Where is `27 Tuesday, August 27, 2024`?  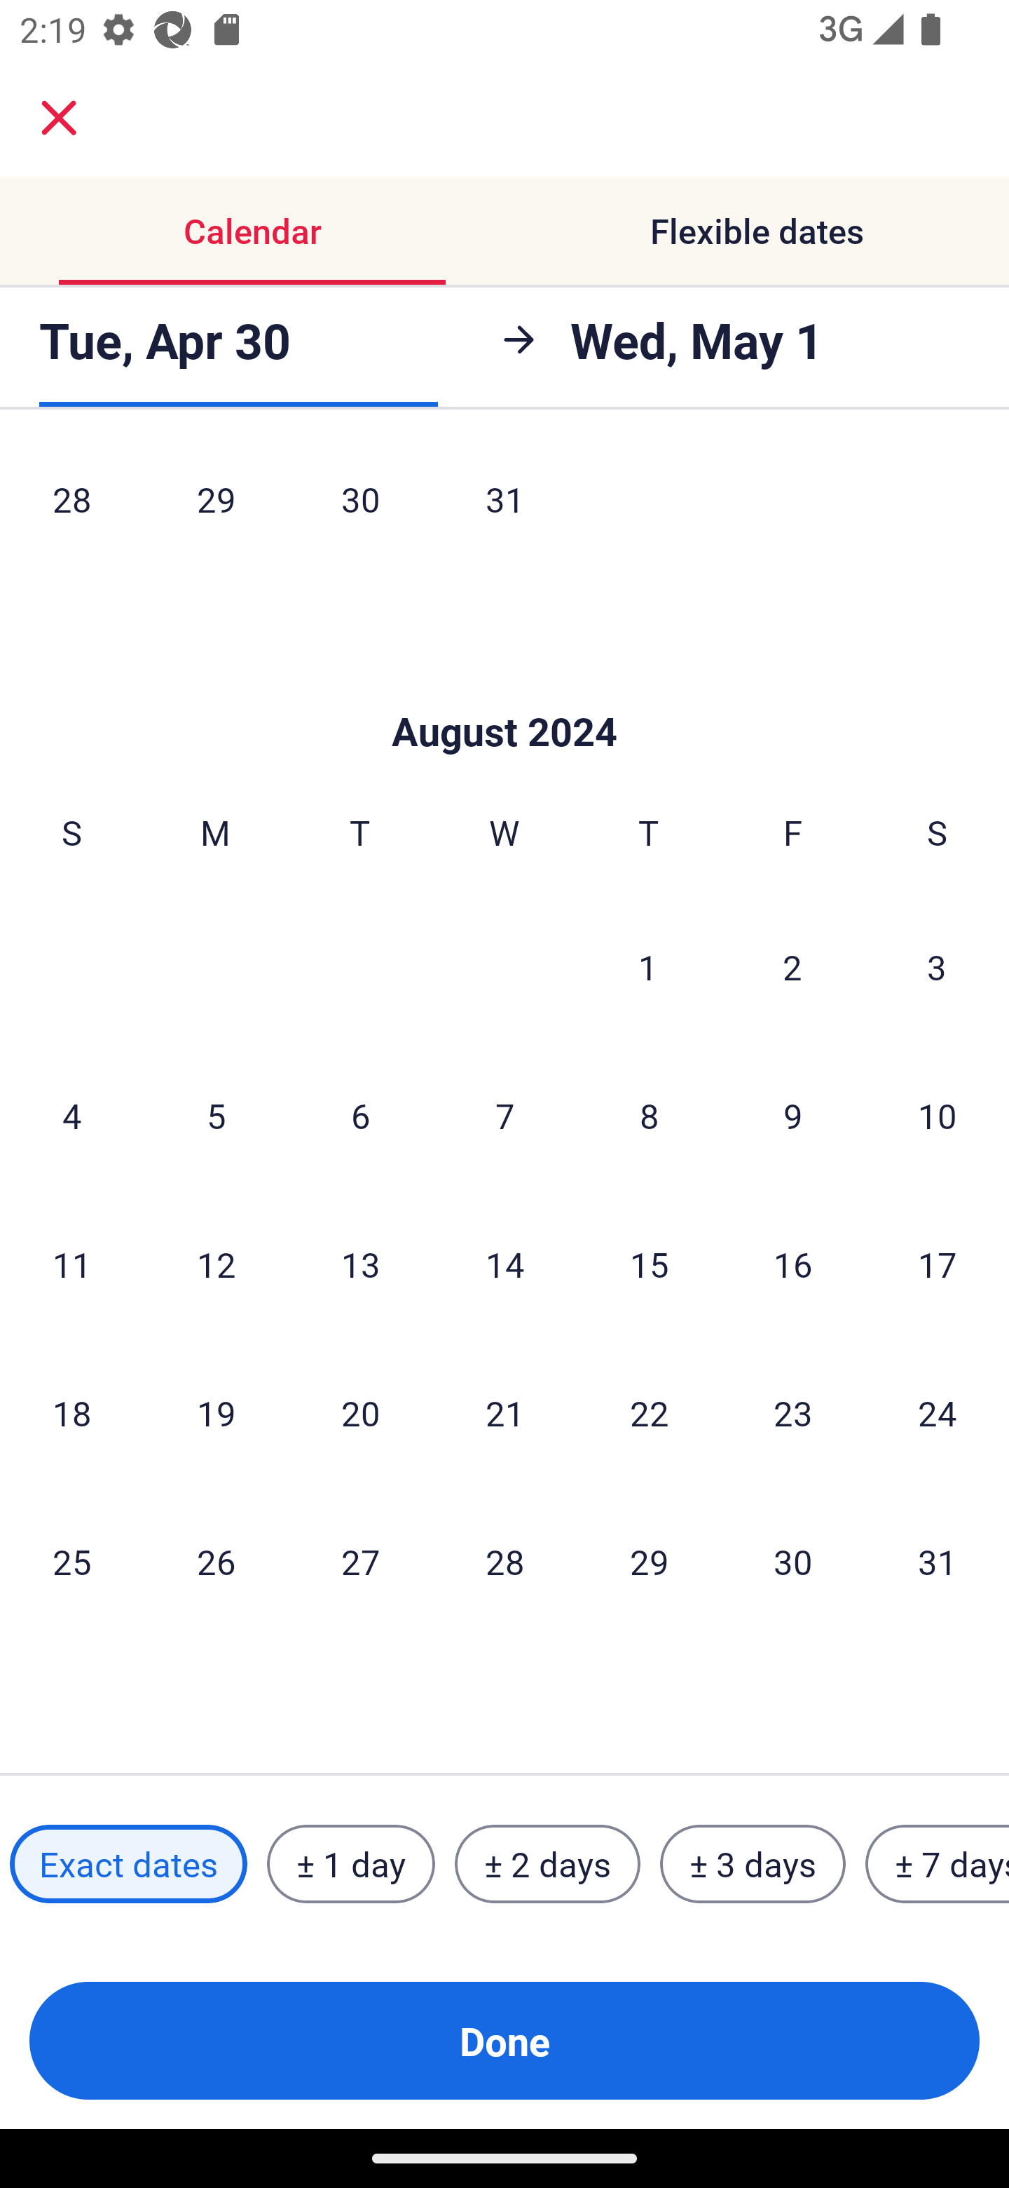 27 Tuesday, August 27, 2024 is located at coordinates (360, 1561).